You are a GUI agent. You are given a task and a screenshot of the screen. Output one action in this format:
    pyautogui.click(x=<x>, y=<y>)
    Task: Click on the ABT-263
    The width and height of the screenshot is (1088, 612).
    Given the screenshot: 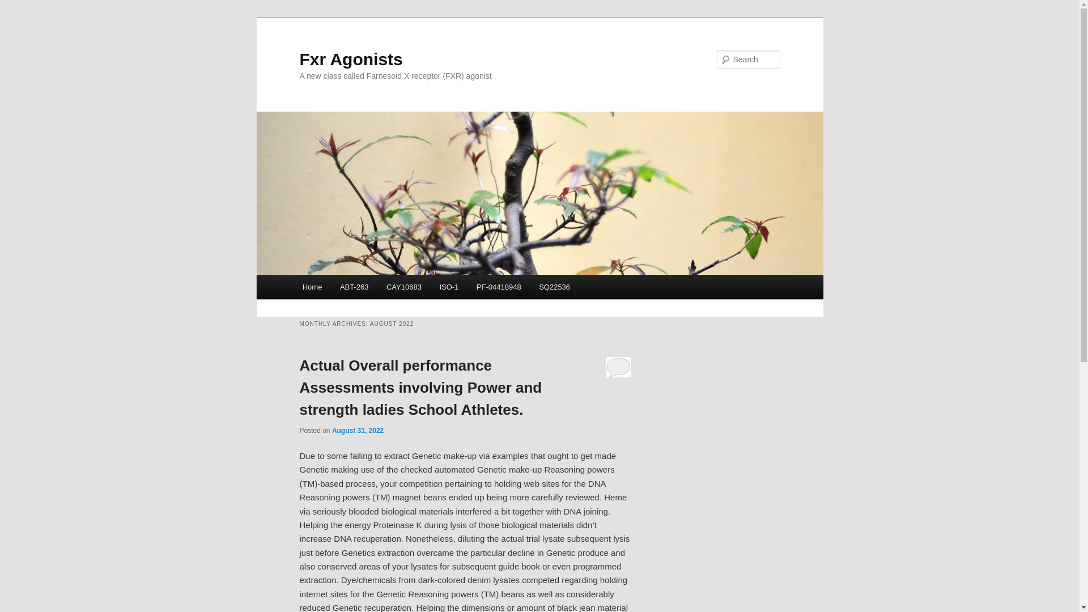 What is the action you would take?
    pyautogui.click(x=354, y=287)
    